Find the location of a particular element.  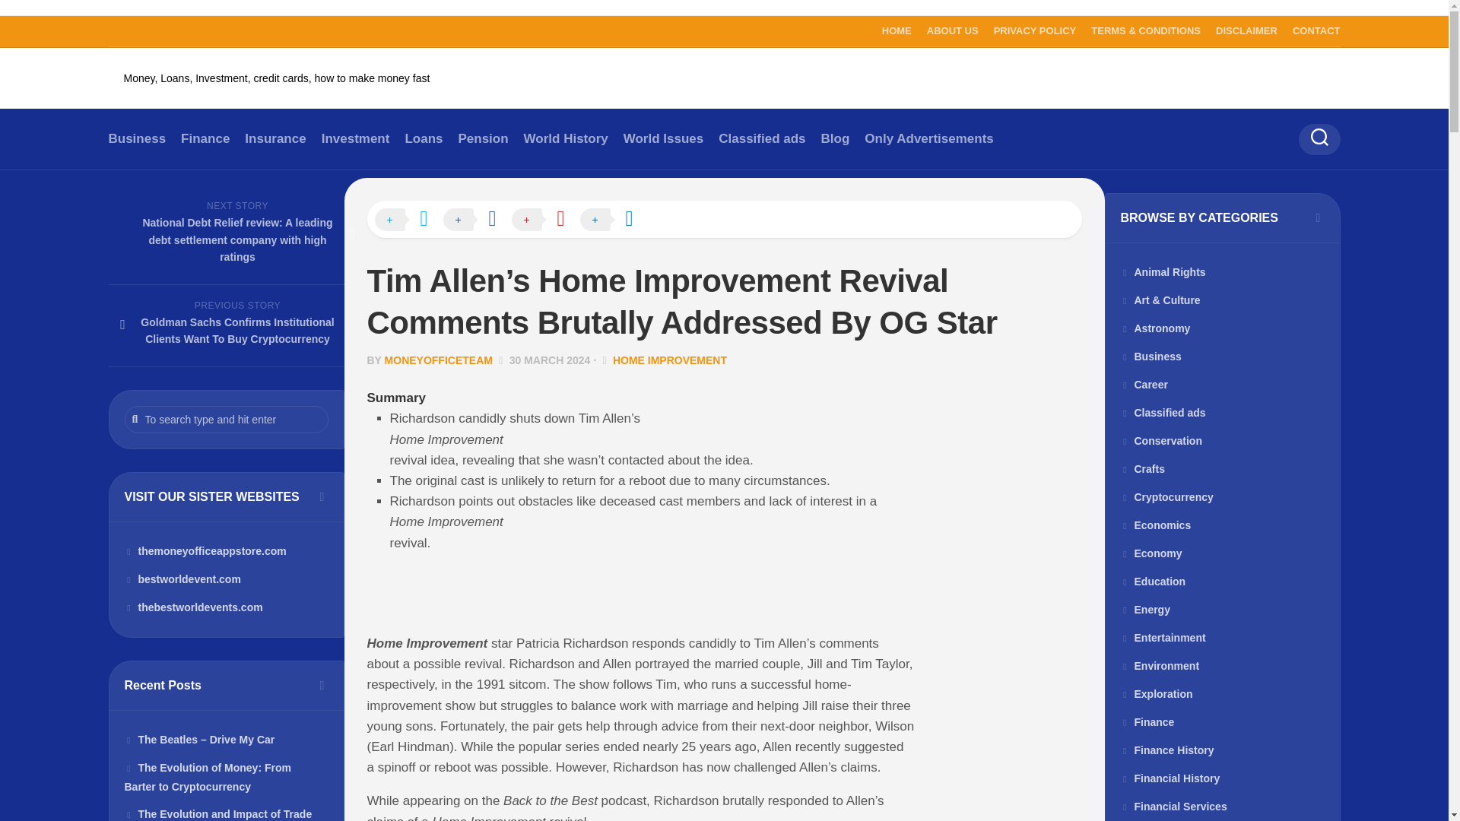

World Issues is located at coordinates (663, 138).